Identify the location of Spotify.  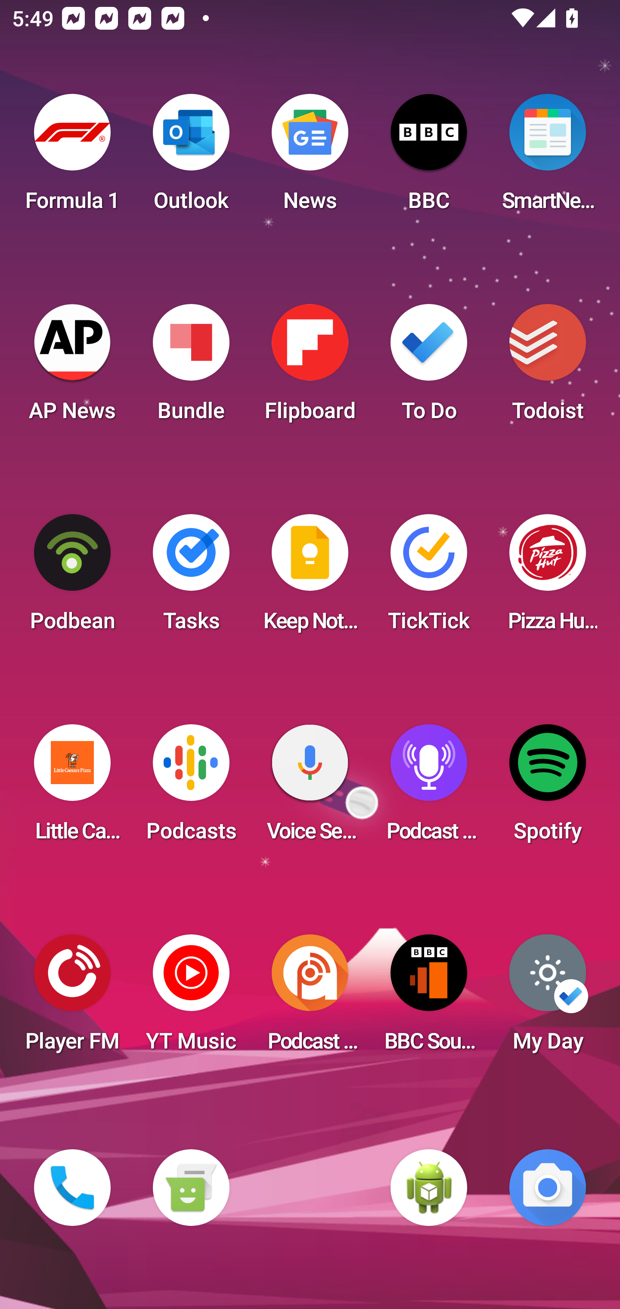
(548, 788).